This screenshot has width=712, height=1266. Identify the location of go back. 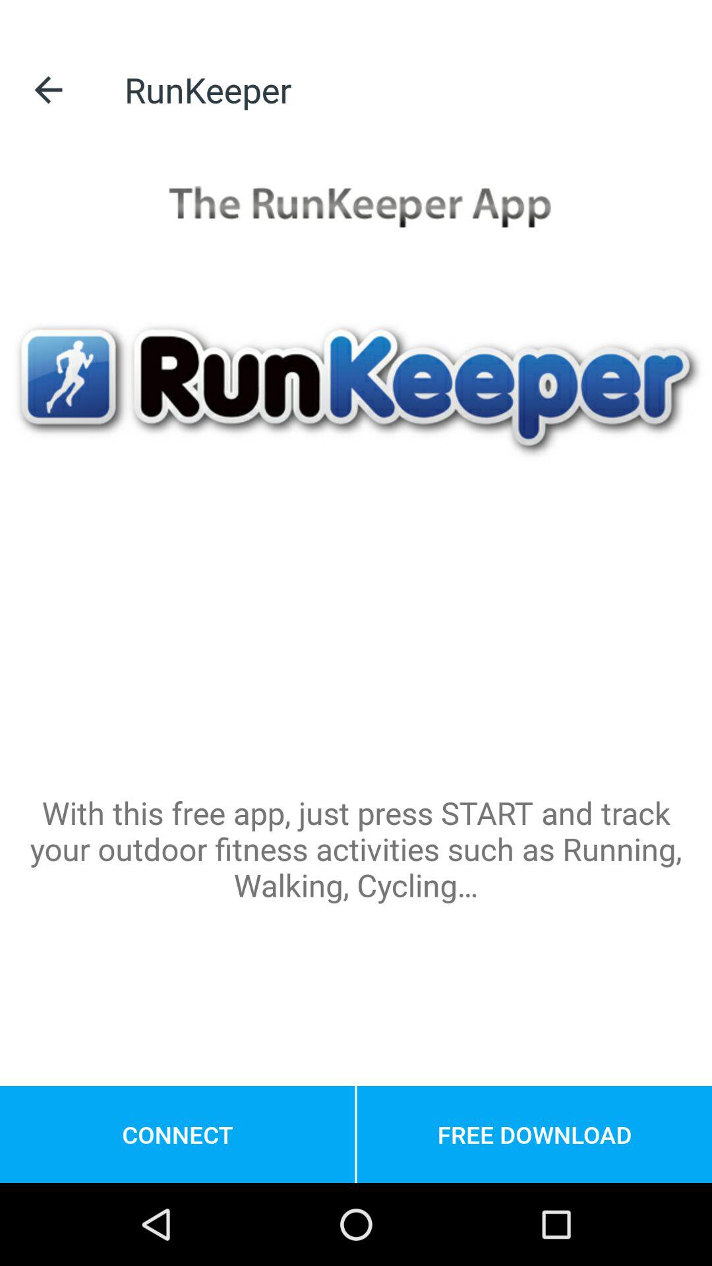
(49, 90).